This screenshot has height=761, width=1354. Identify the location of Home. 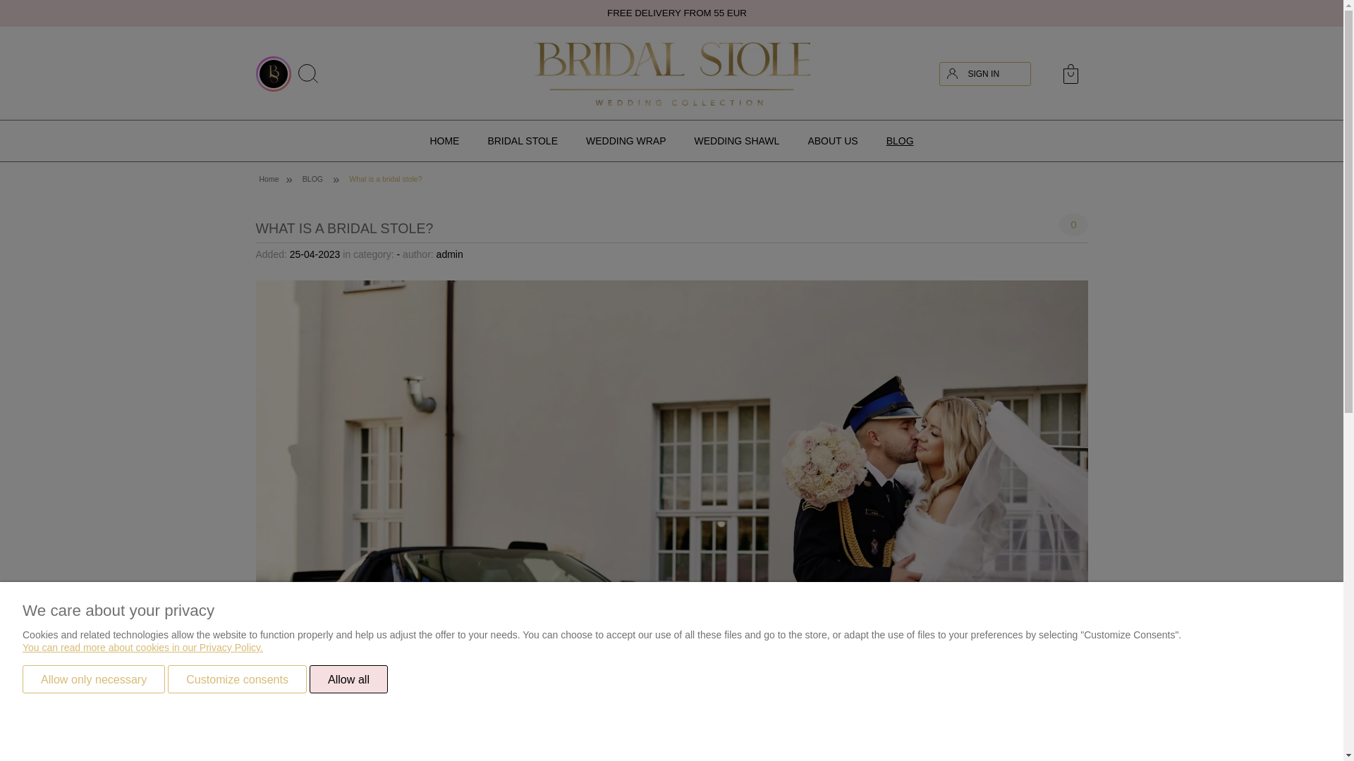
(671, 74).